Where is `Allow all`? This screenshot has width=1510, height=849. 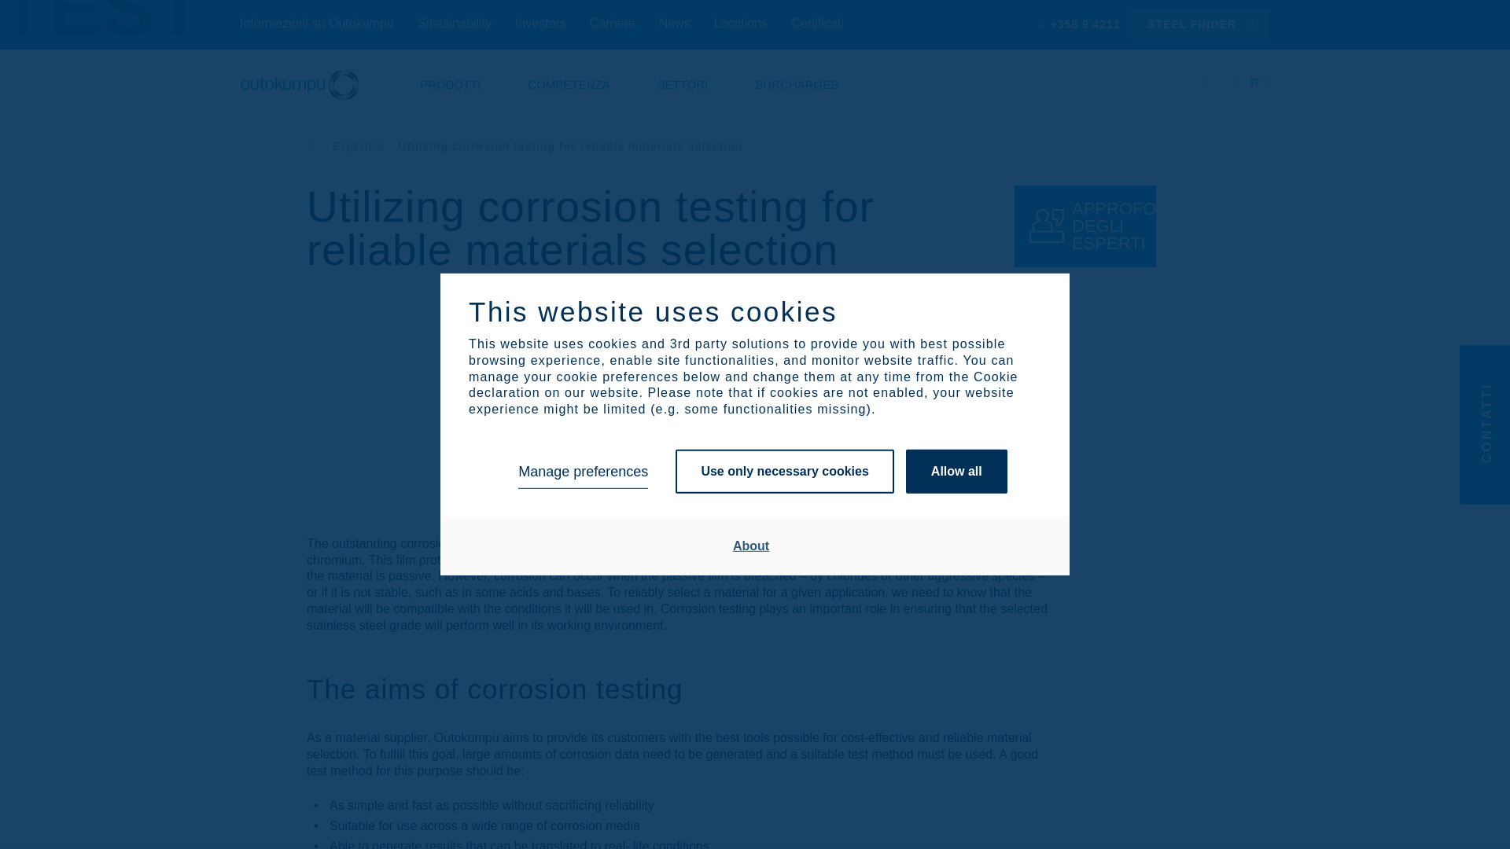
Allow all is located at coordinates (956, 472).